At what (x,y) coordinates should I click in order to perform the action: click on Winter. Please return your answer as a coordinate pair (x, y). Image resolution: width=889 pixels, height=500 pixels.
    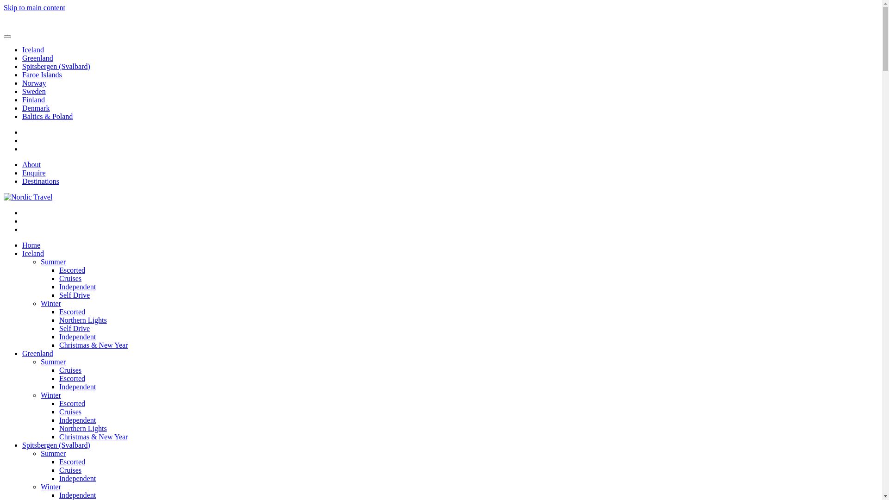
    Looking at the image, I should click on (51, 304).